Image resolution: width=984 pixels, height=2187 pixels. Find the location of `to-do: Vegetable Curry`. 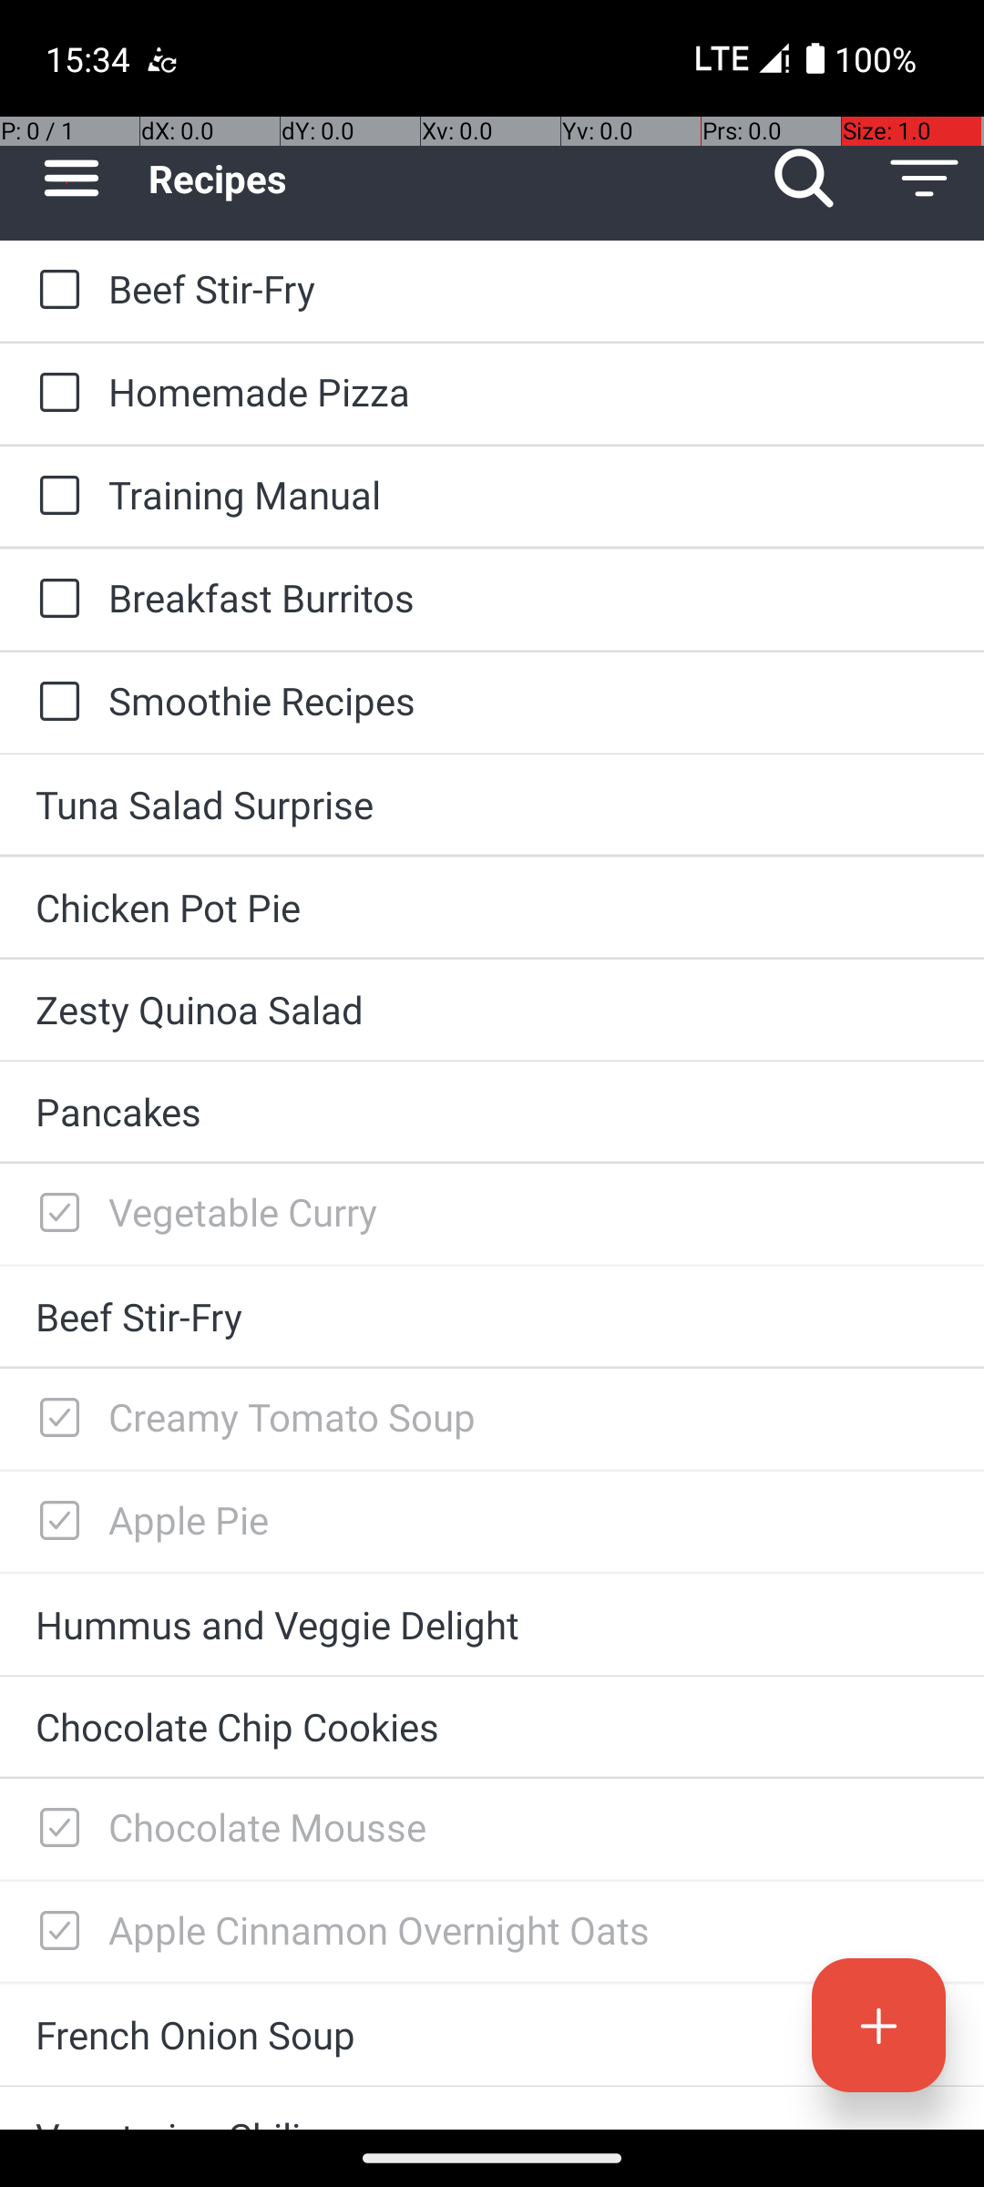

to-do: Vegetable Curry is located at coordinates (55, 1214).